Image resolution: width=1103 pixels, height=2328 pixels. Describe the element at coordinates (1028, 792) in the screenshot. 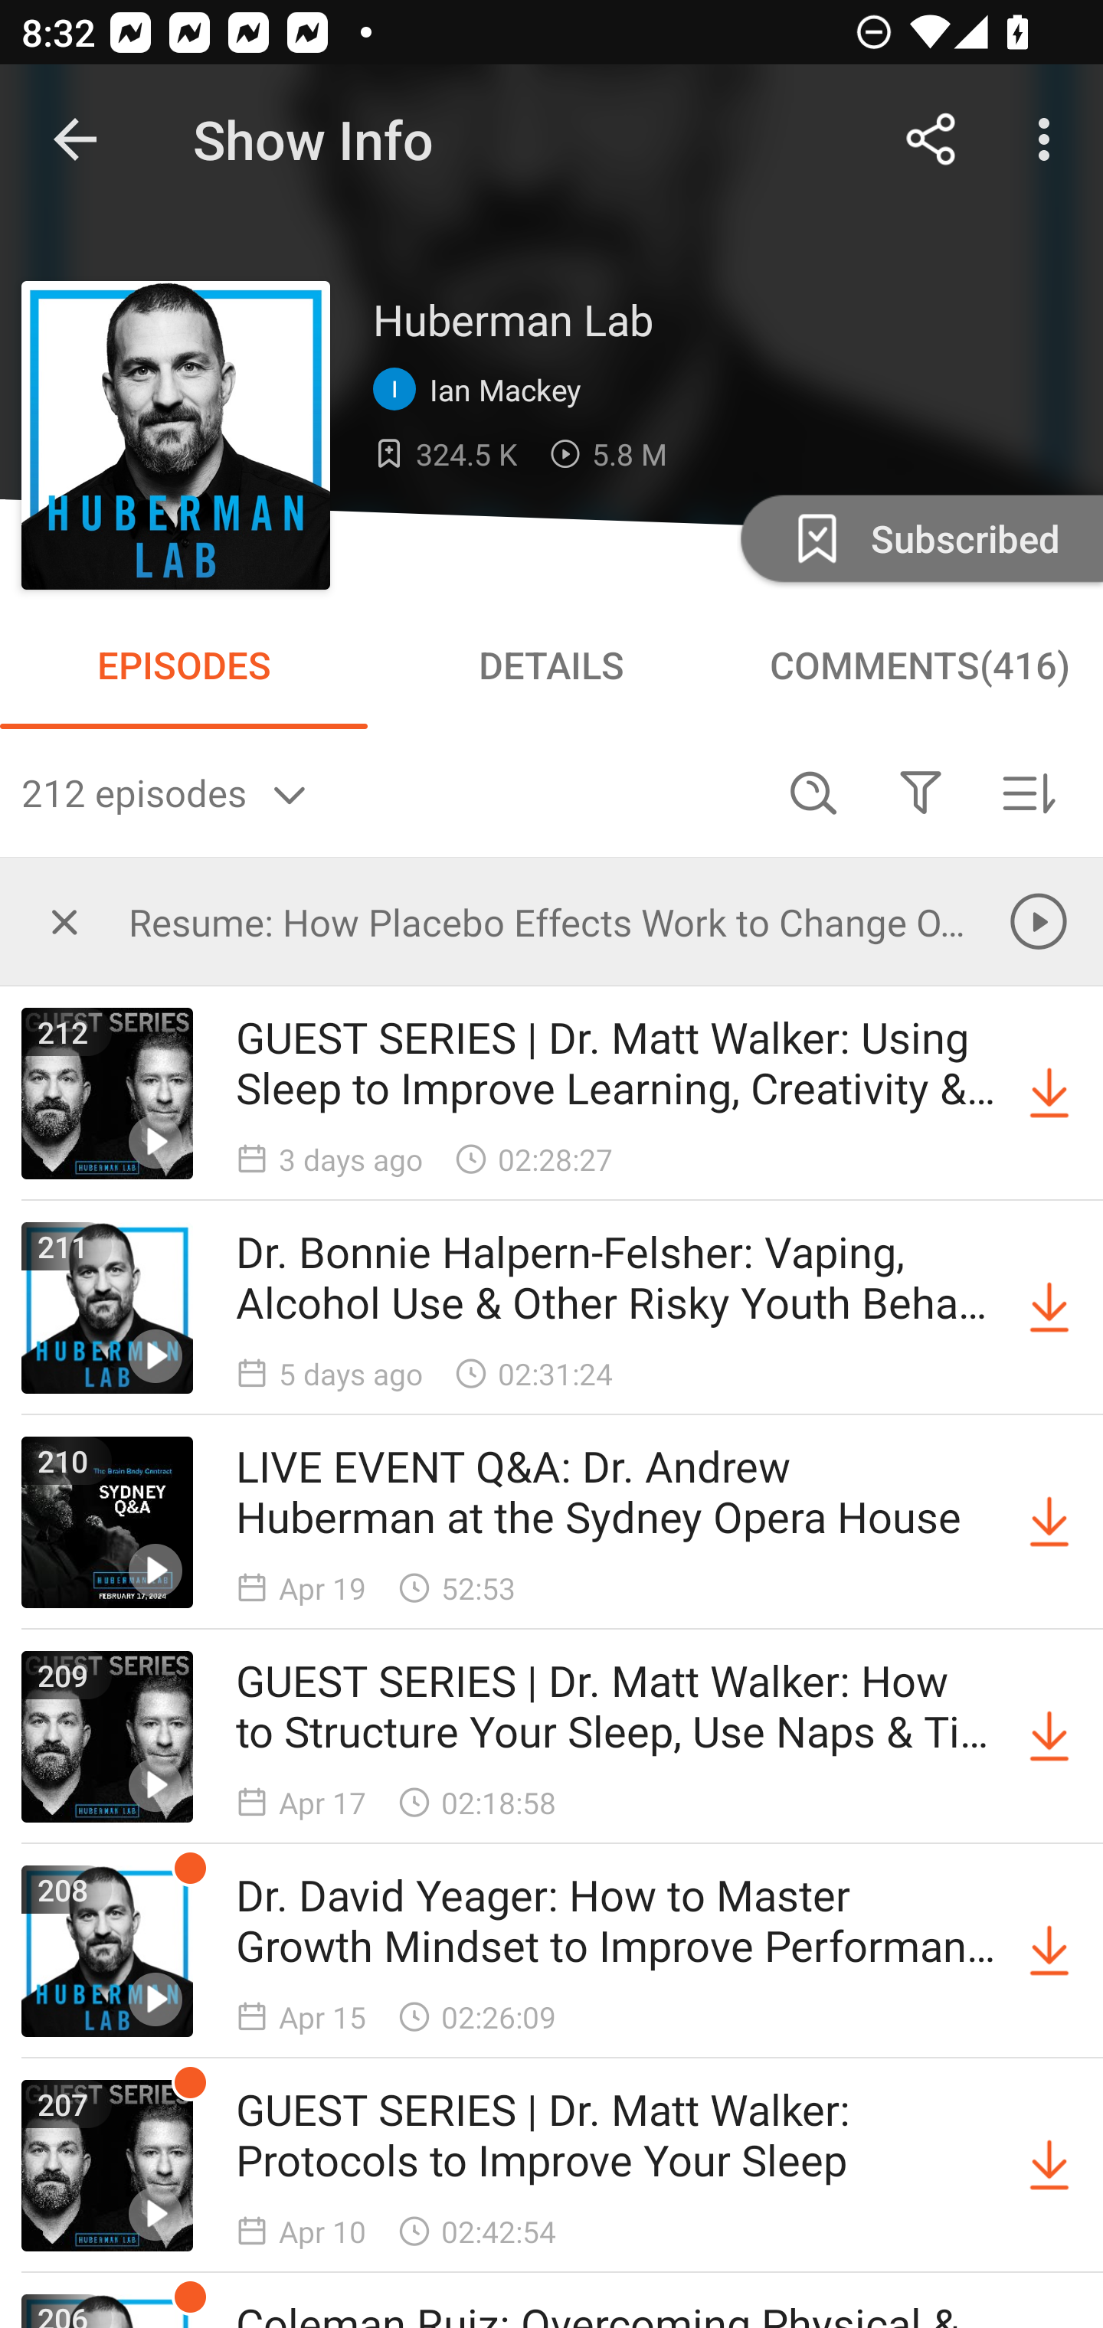

I see ` Sorted by newest first` at that location.